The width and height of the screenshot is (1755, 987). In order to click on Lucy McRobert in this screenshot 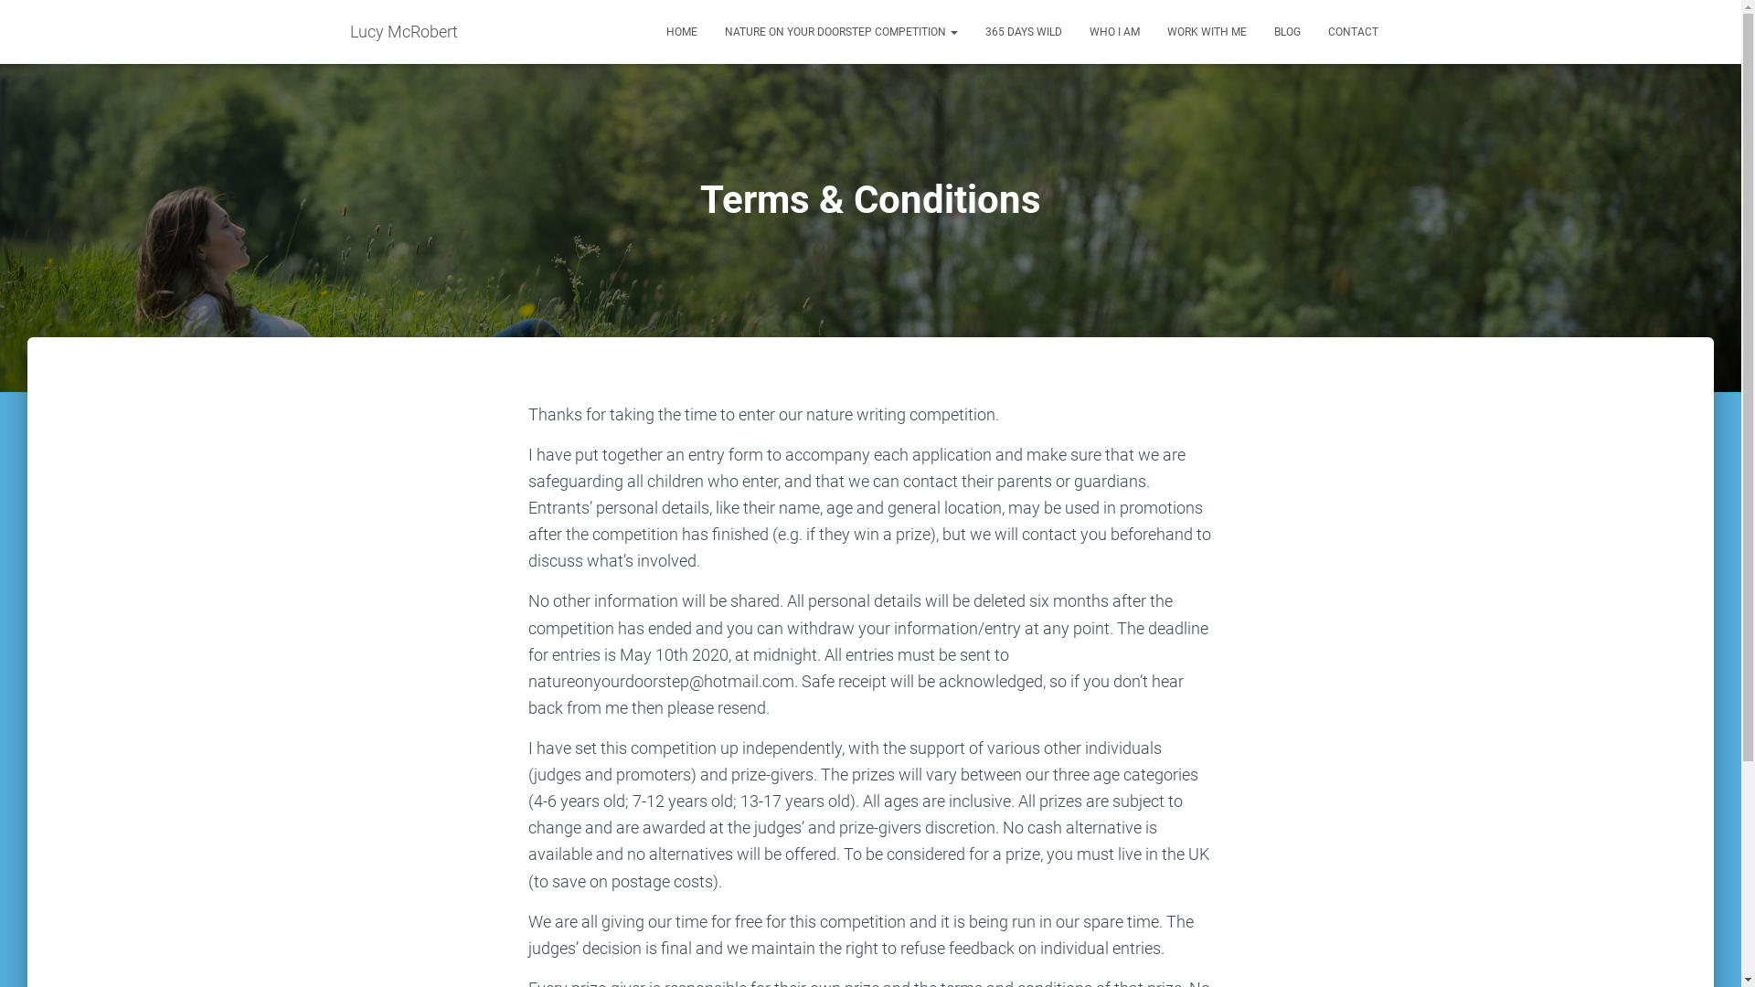, I will do `click(404, 32)`.